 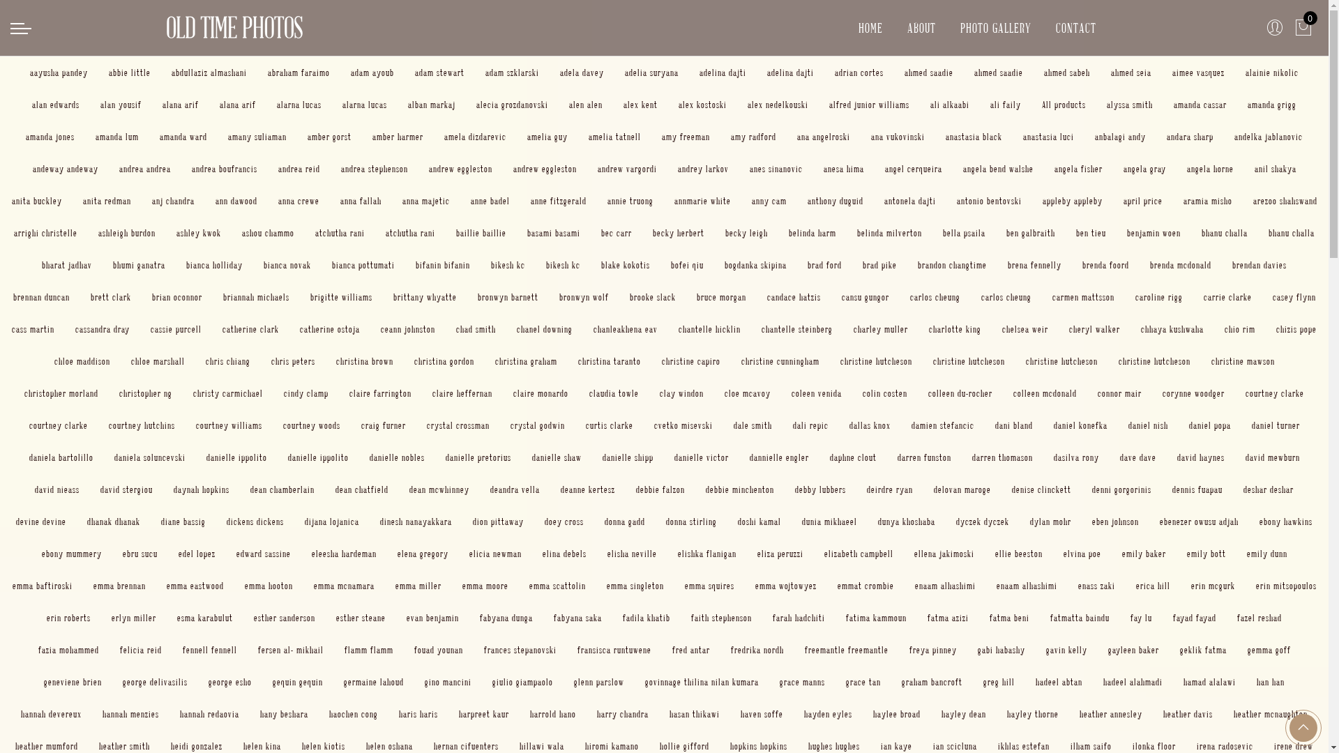 I want to click on anbalagi andy, so click(x=1120, y=136).